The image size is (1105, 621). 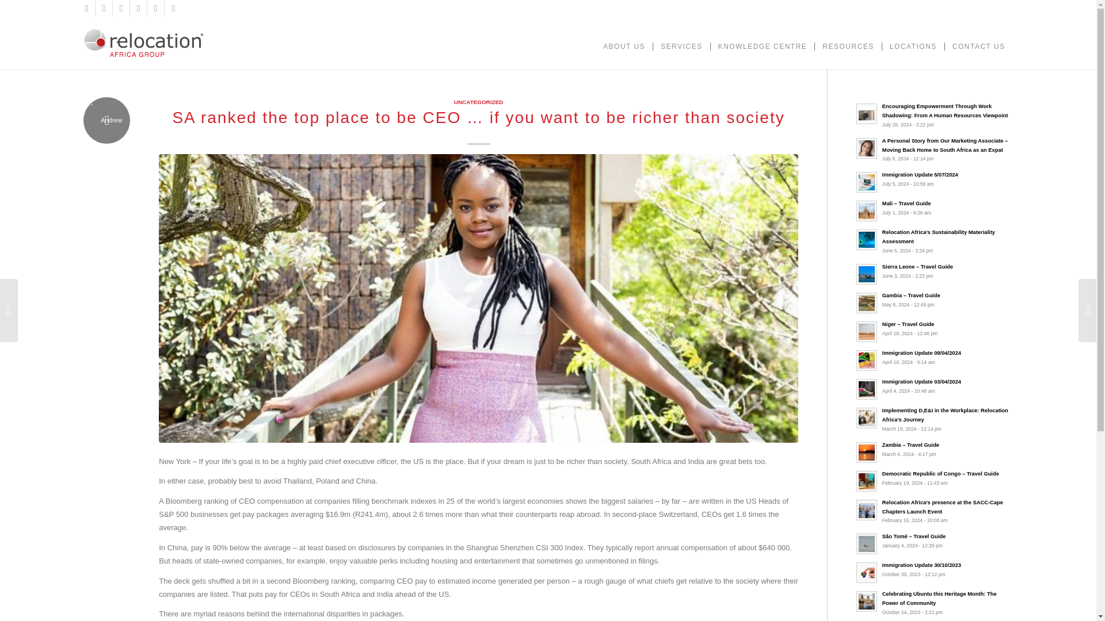 What do you see at coordinates (913, 43) in the screenshot?
I see `LOCATIONS` at bounding box center [913, 43].